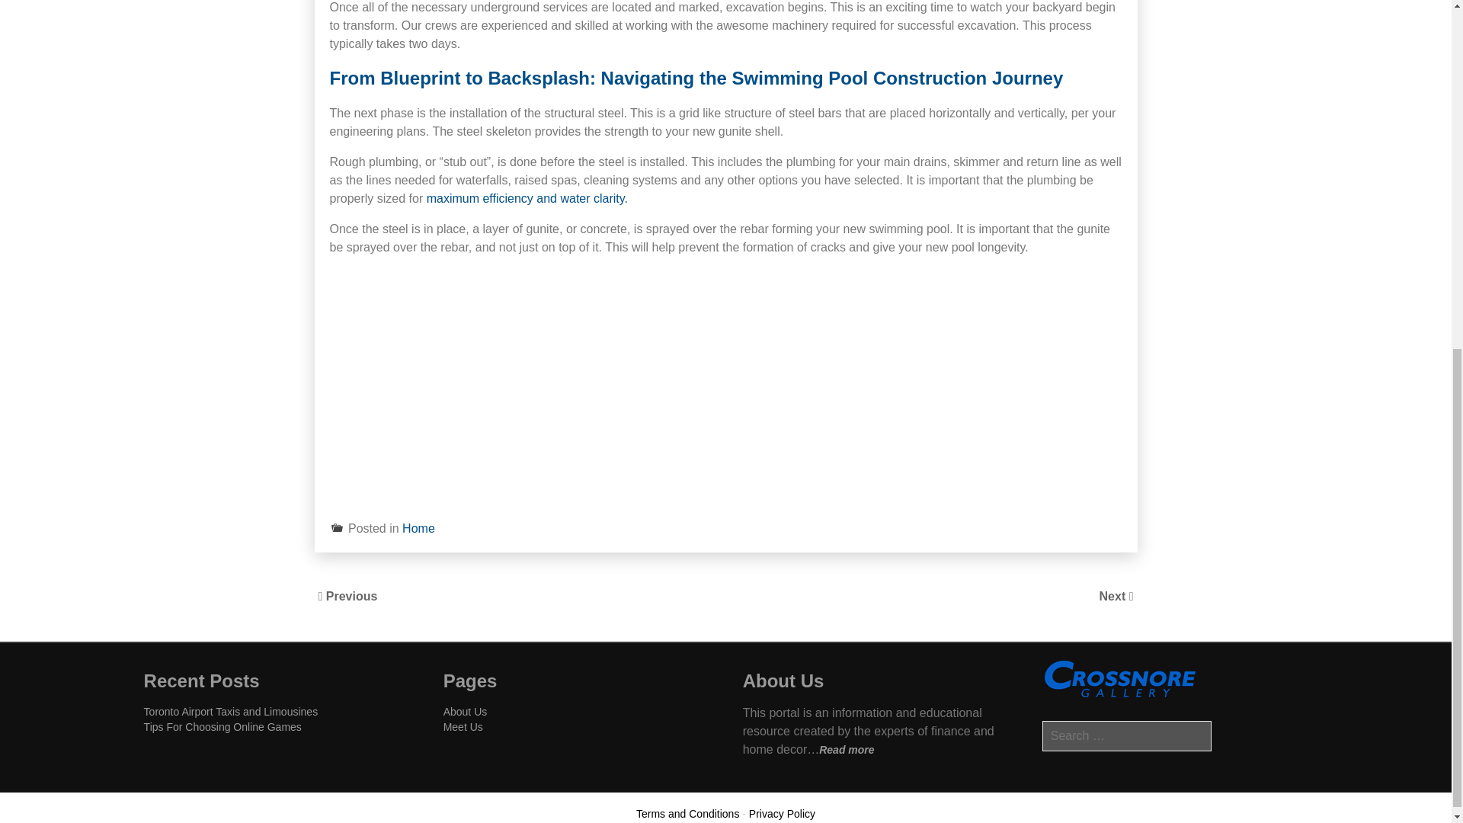 The image size is (1463, 823). I want to click on Next, so click(1114, 596).